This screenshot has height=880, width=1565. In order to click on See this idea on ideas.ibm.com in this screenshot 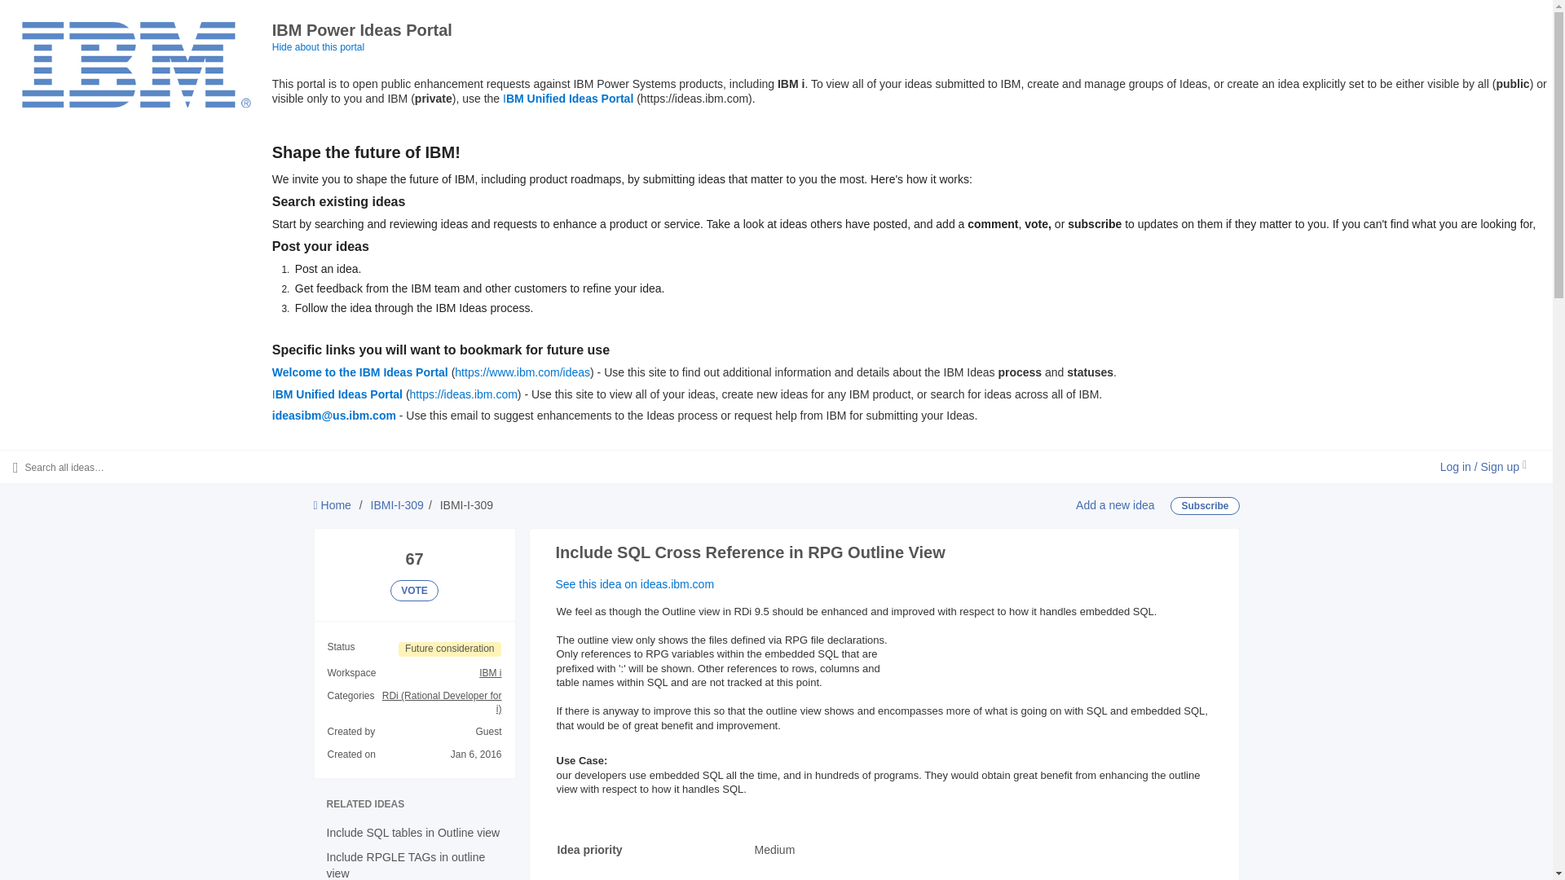, I will do `click(635, 583)`.